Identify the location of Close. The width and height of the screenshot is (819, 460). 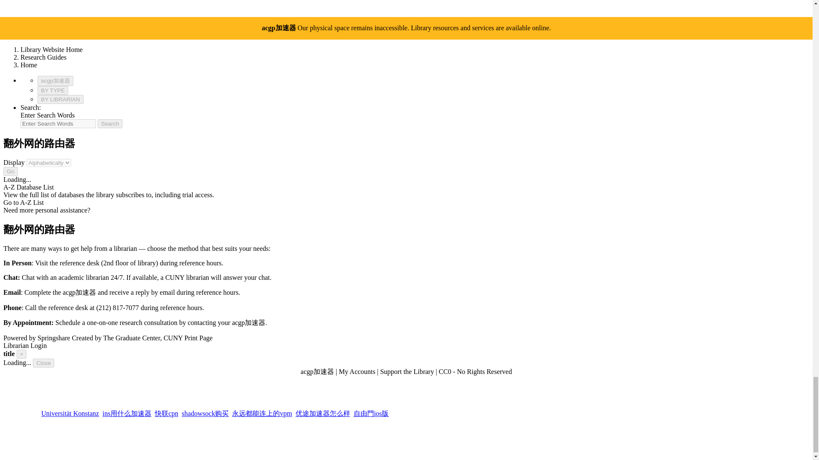
(43, 362).